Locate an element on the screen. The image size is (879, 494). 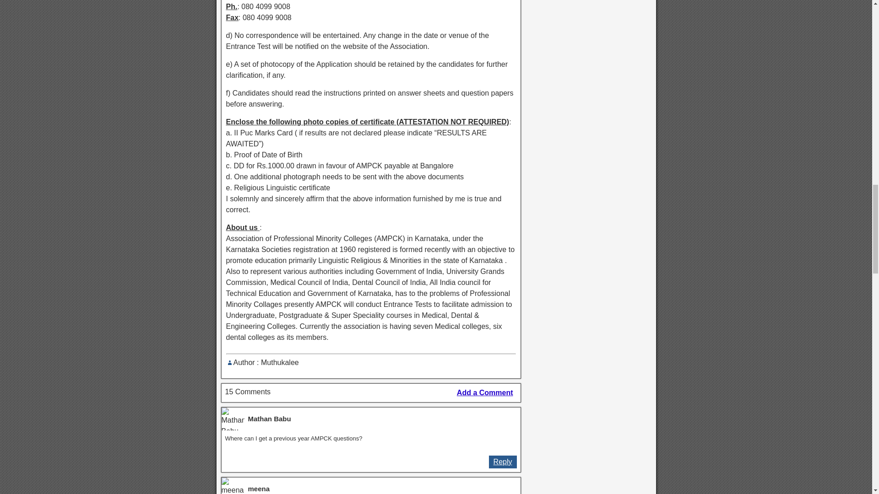
Reply is located at coordinates (503, 462).